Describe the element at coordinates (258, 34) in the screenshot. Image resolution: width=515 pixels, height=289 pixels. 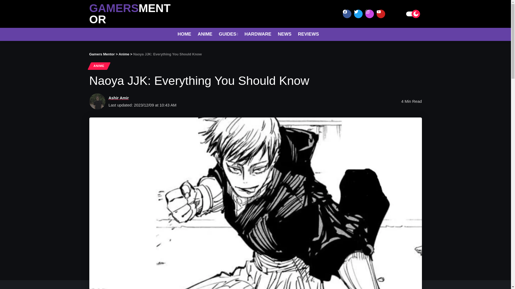
I see `HARDWARE` at that location.